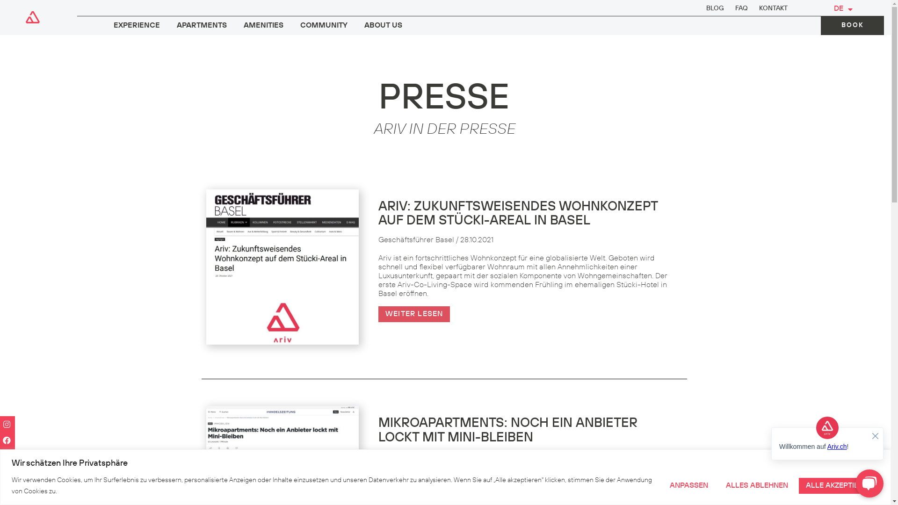  Describe the element at coordinates (264, 26) in the screenshot. I see `AMENITIES` at that location.